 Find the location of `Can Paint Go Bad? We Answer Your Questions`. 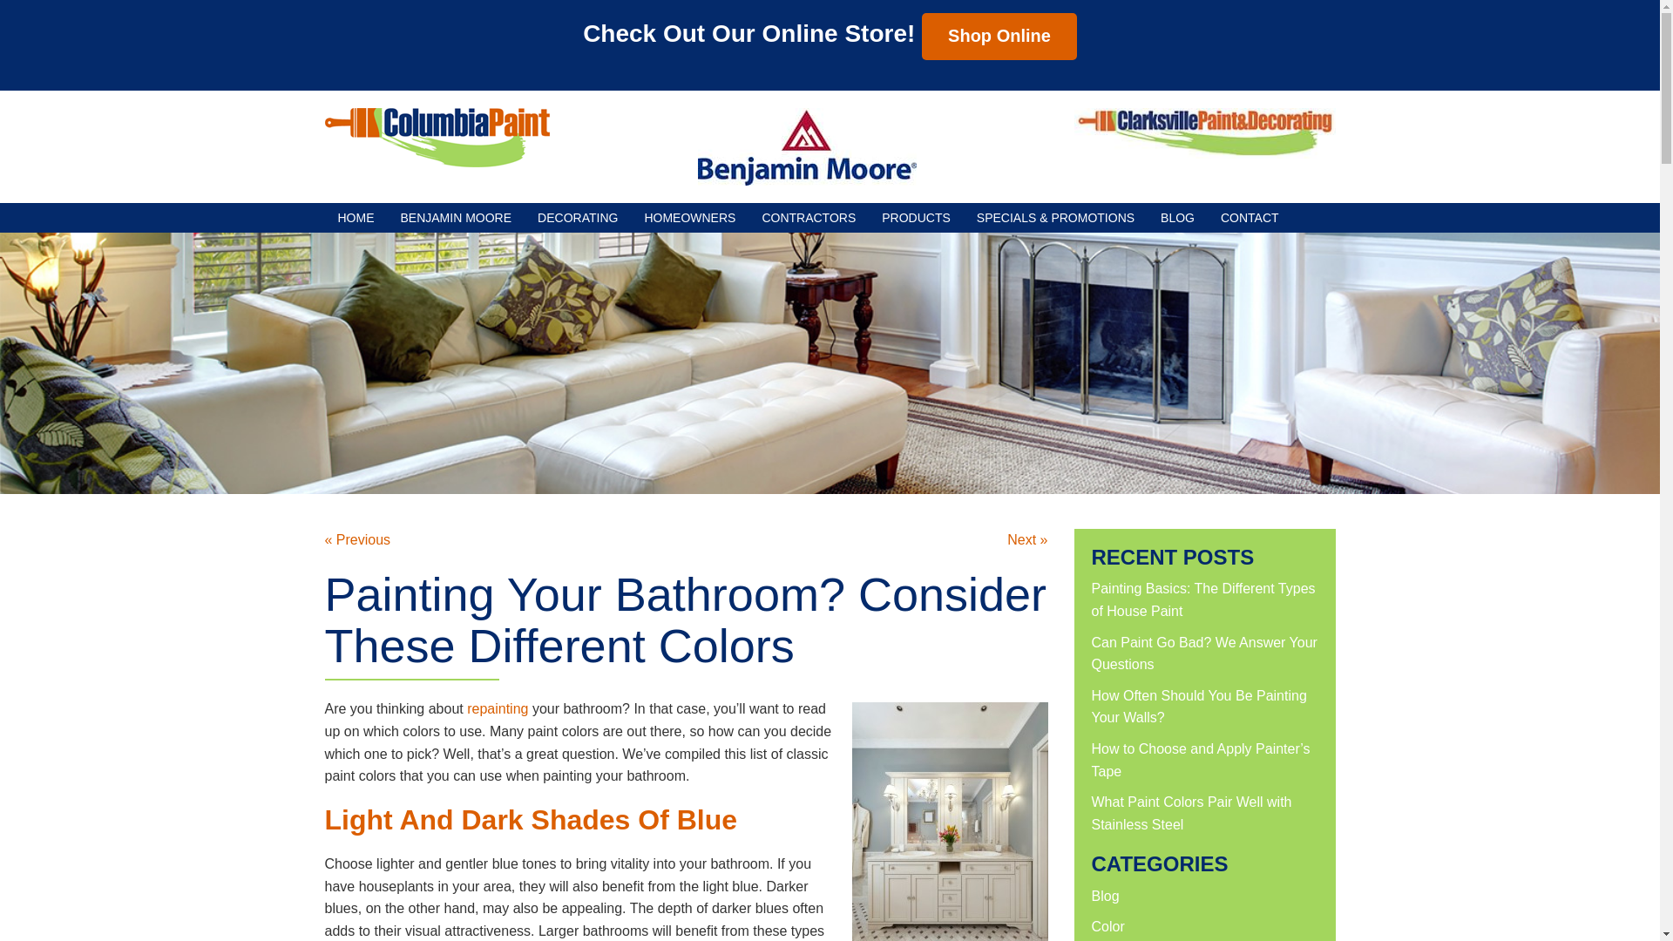

Can Paint Go Bad? We Answer Your Questions is located at coordinates (1203, 653).